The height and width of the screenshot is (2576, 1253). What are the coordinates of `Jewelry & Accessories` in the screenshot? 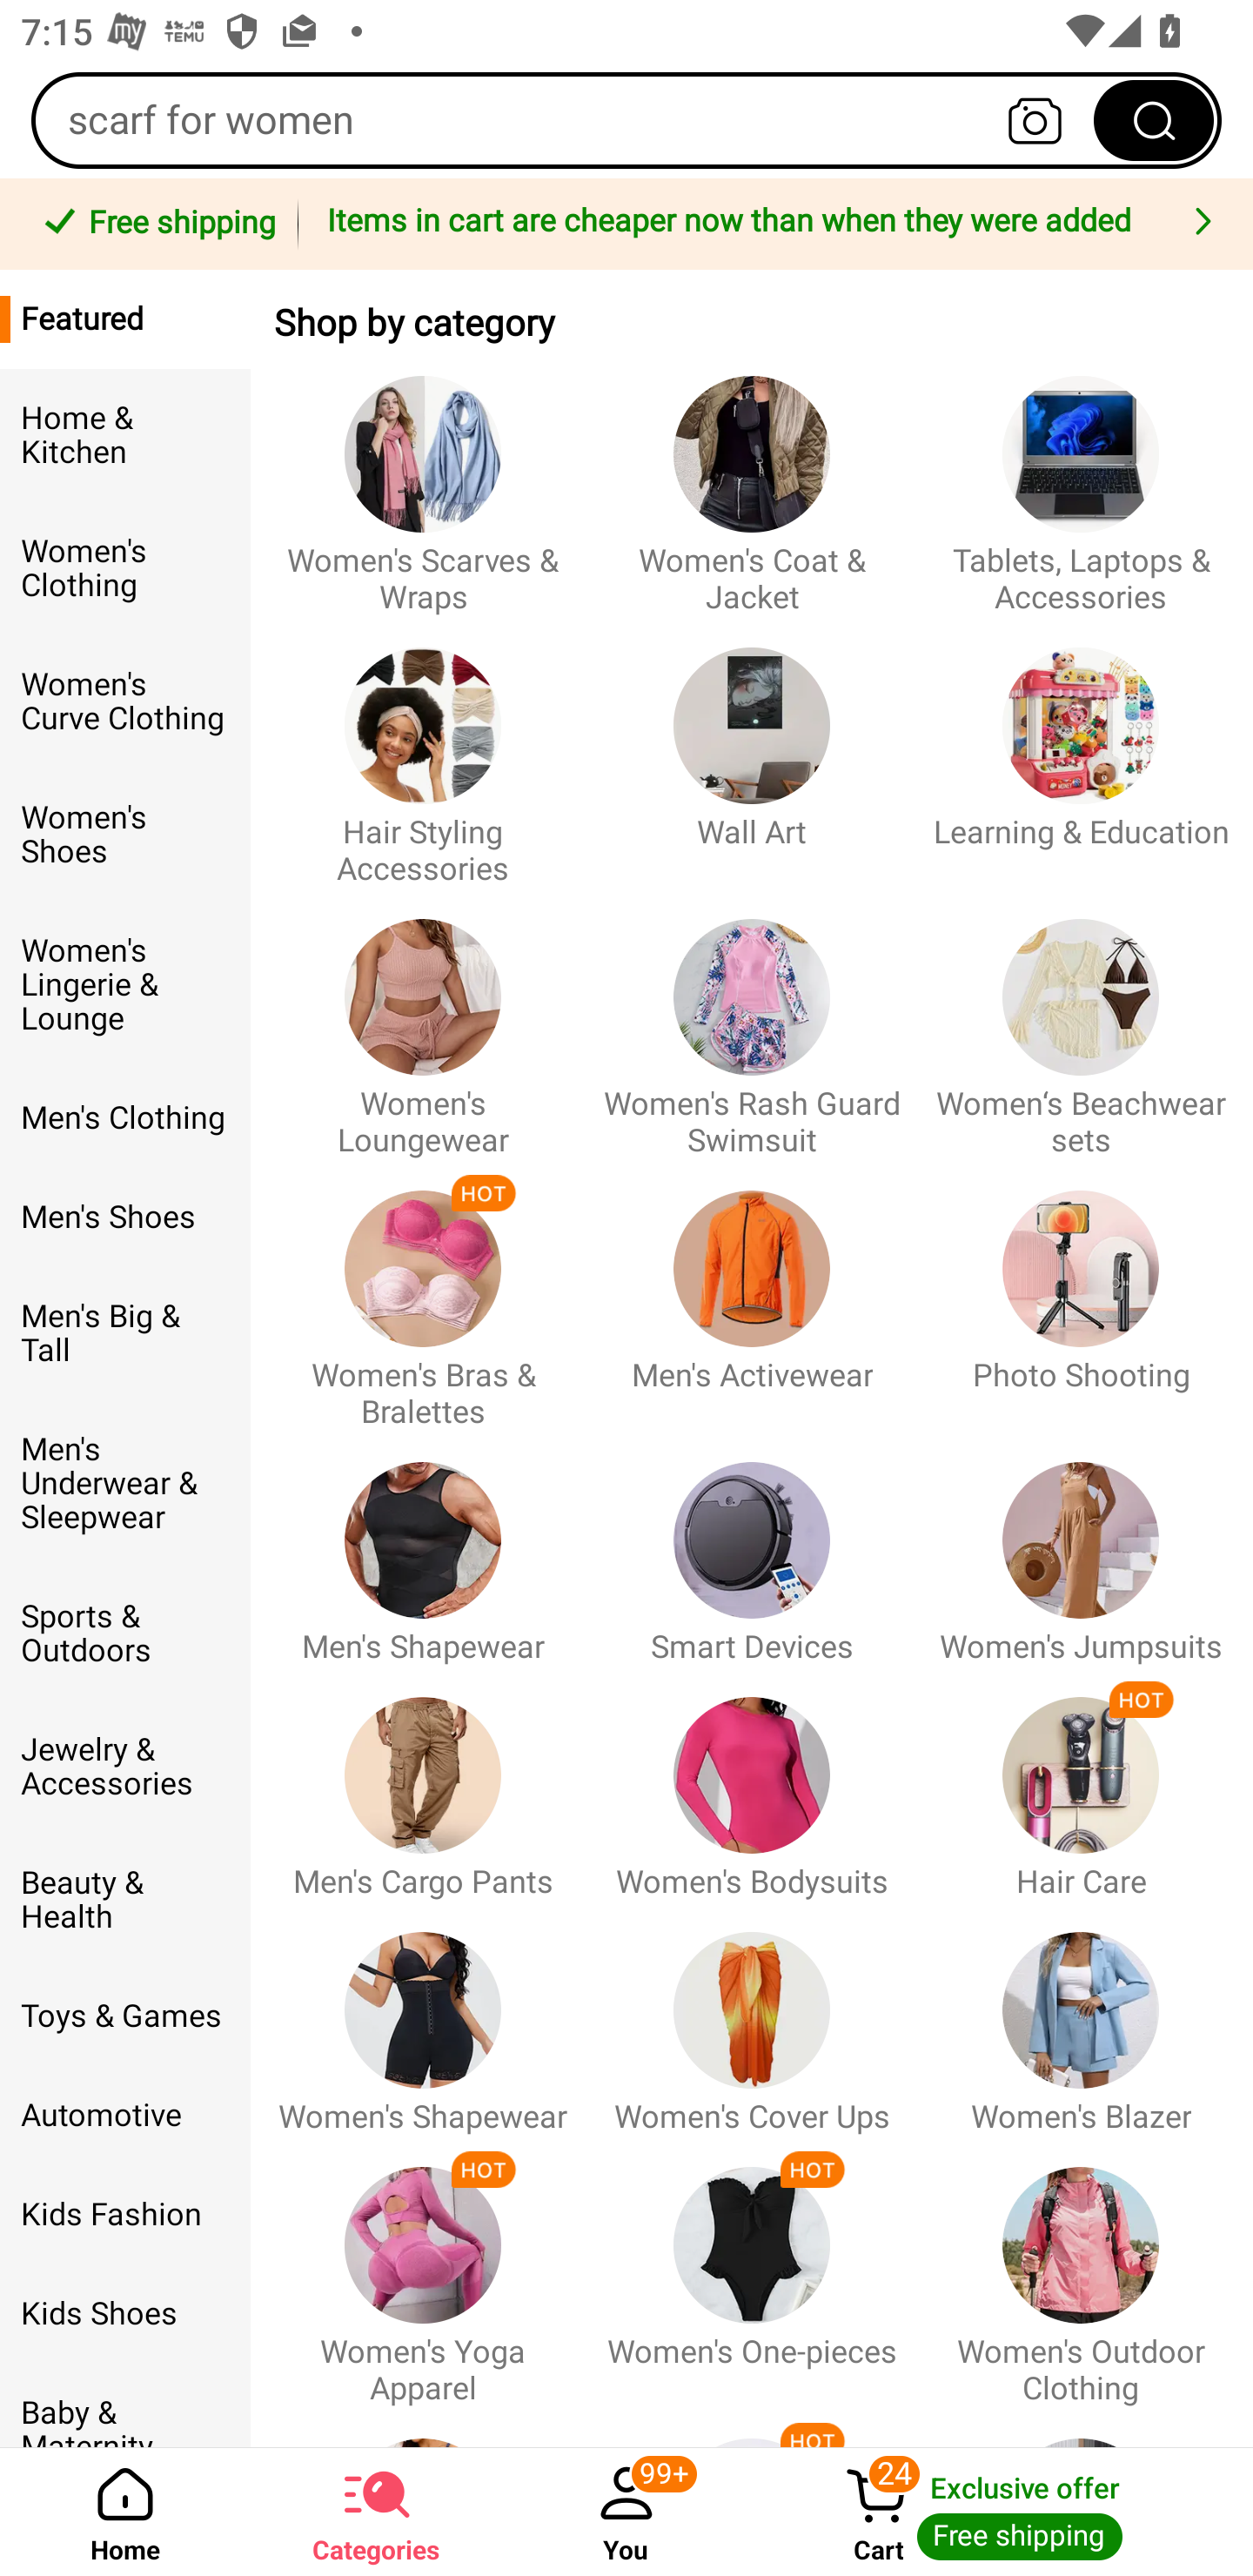 It's located at (125, 1767).